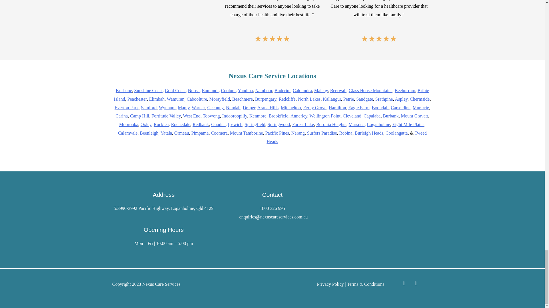  I want to click on Morayfield, so click(220, 99).